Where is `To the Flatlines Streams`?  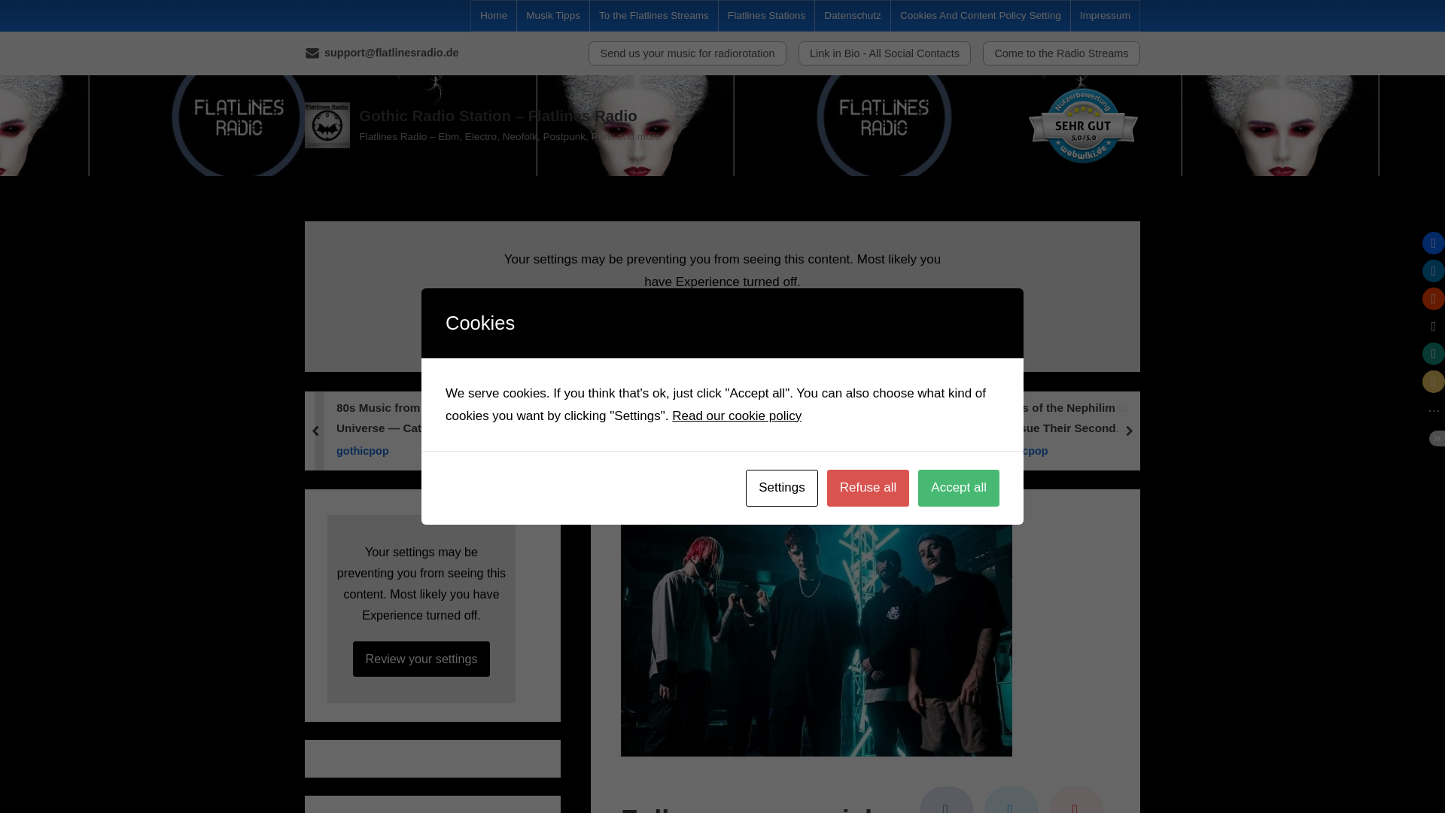
To the Flatlines Streams is located at coordinates (654, 16).